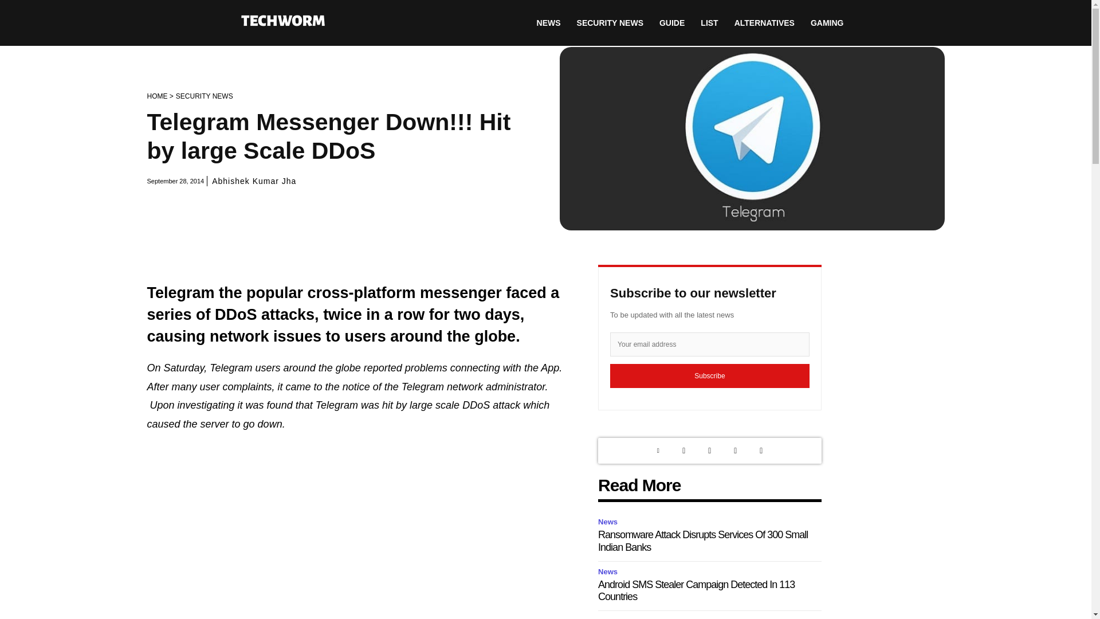 The image size is (1100, 619). What do you see at coordinates (735, 450) in the screenshot?
I see `Facebook` at bounding box center [735, 450].